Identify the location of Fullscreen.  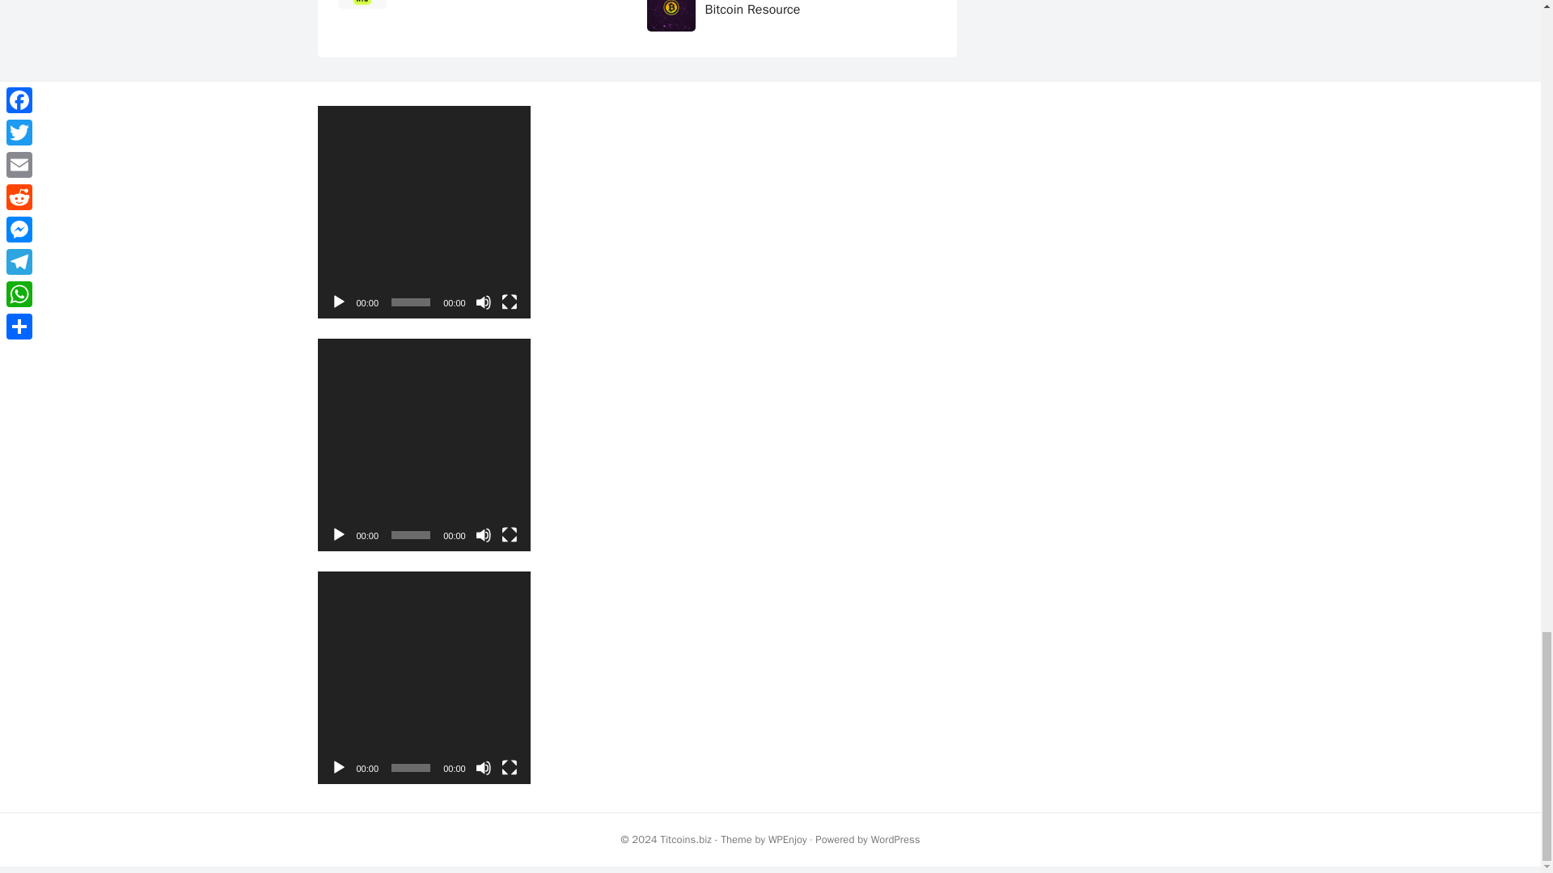
(510, 768).